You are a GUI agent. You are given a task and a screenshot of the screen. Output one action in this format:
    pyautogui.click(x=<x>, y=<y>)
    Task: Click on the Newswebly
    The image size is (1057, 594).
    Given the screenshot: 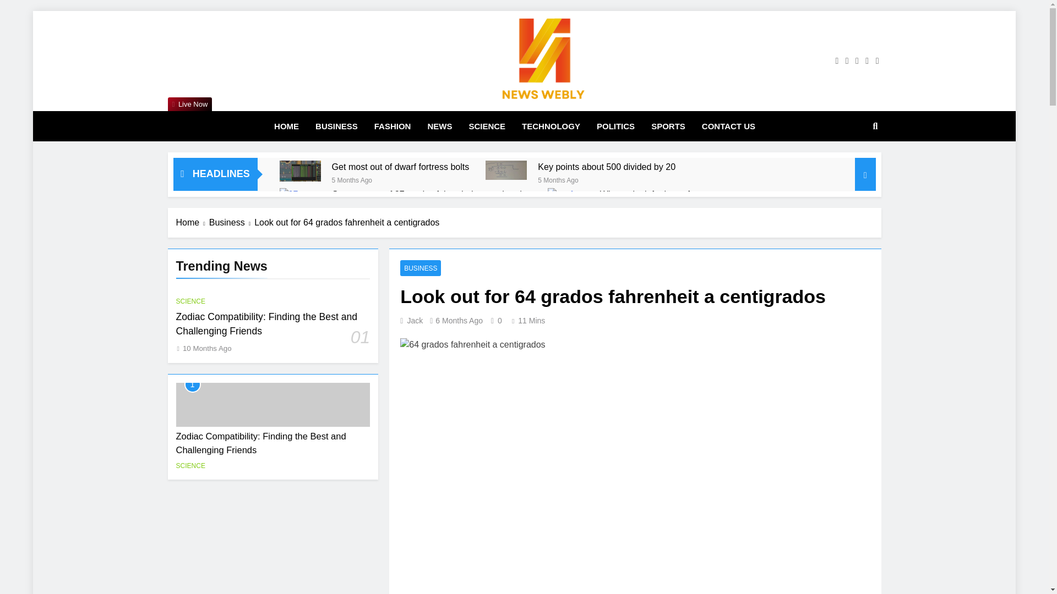 What is the action you would take?
    pyautogui.click(x=407, y=120)
    